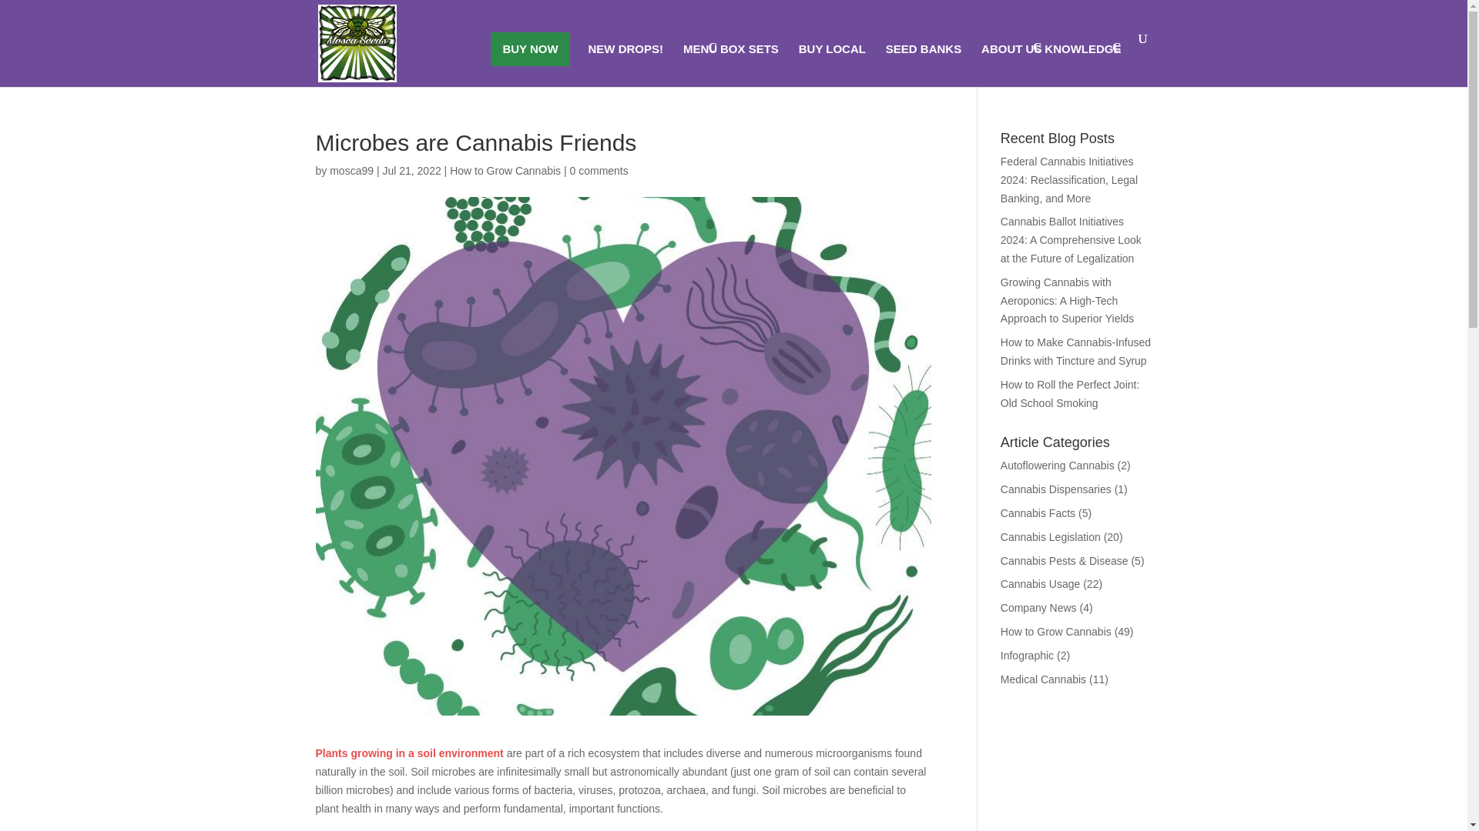 This screenshot has height=831, width=1479. Describe the element at coordinates (750, 65) in the screenshot. I see `BOX SETS` at that location.